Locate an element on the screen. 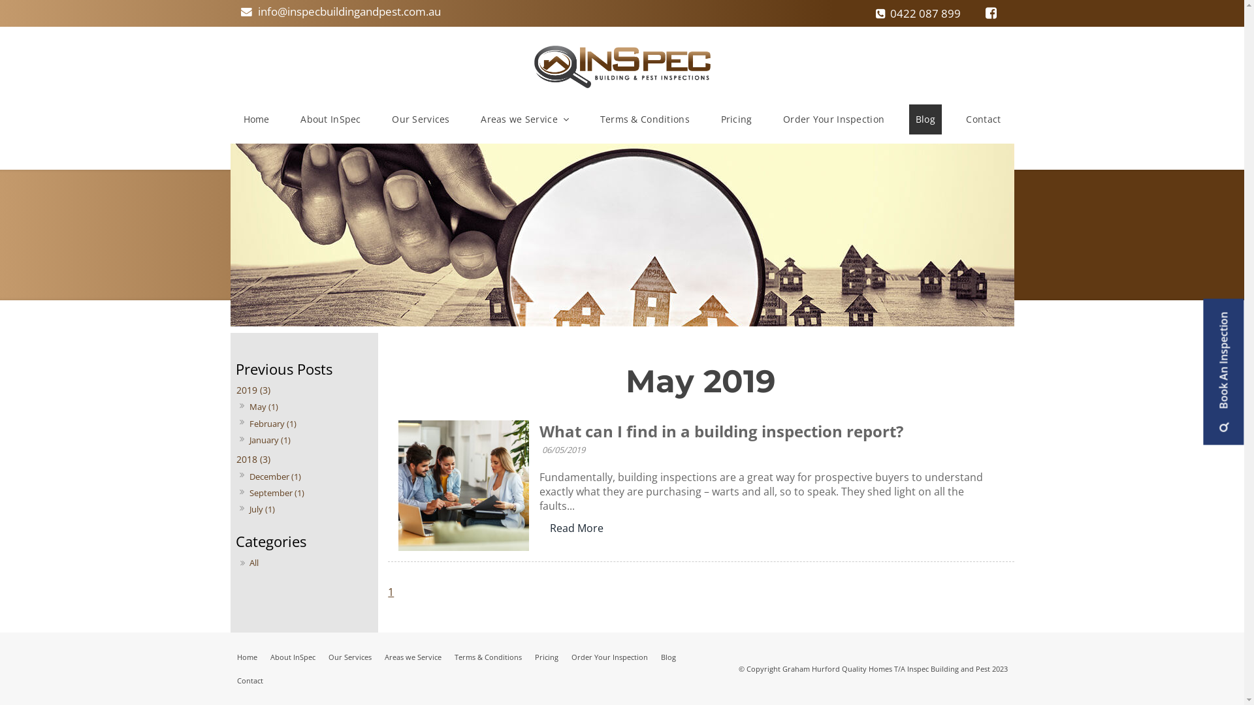 The width and height of the screenshot is (1254, 705). All is located at coordinates (306, 563).